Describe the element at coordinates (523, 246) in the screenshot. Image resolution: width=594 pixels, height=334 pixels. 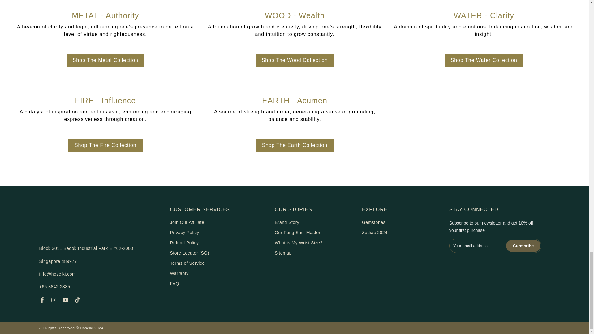
I see `Subscribe` at that location.